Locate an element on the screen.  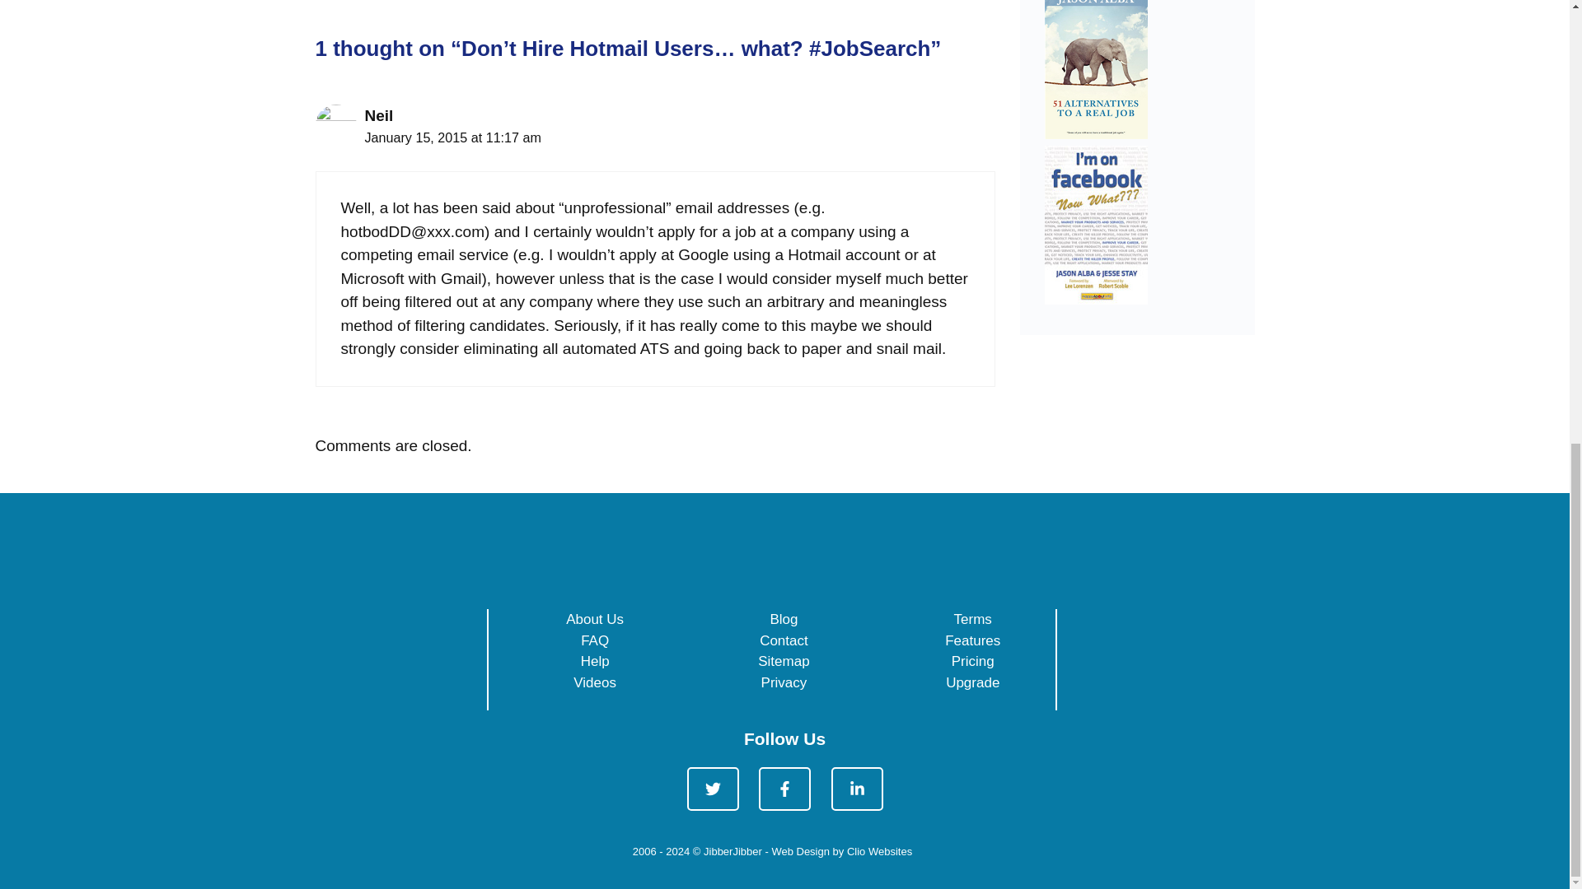
Videos is located at coordinates (595, 682).